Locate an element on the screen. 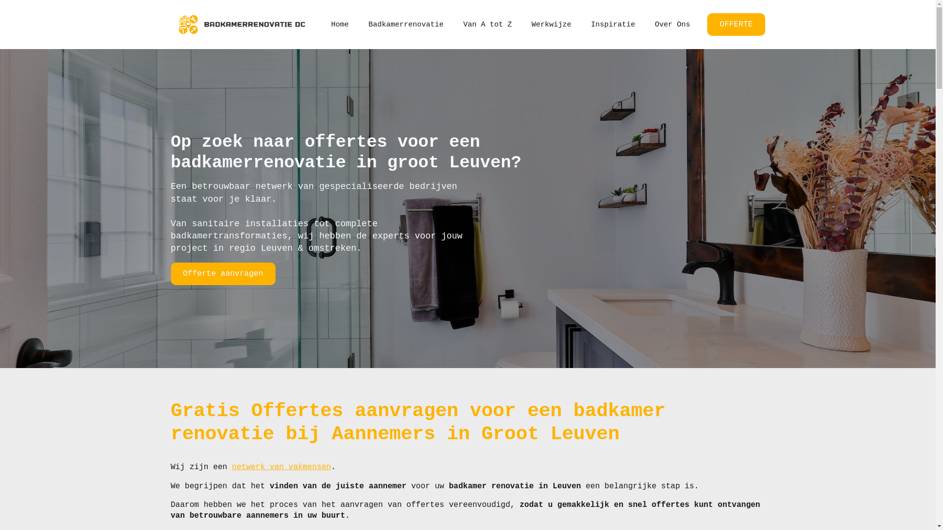  Over Ons is located at coordinates (672, 25).